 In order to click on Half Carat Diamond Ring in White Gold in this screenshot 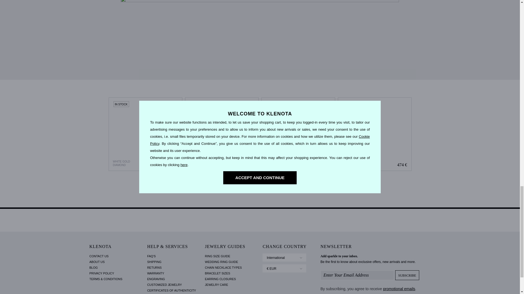, I will do `click(145, 134)`.